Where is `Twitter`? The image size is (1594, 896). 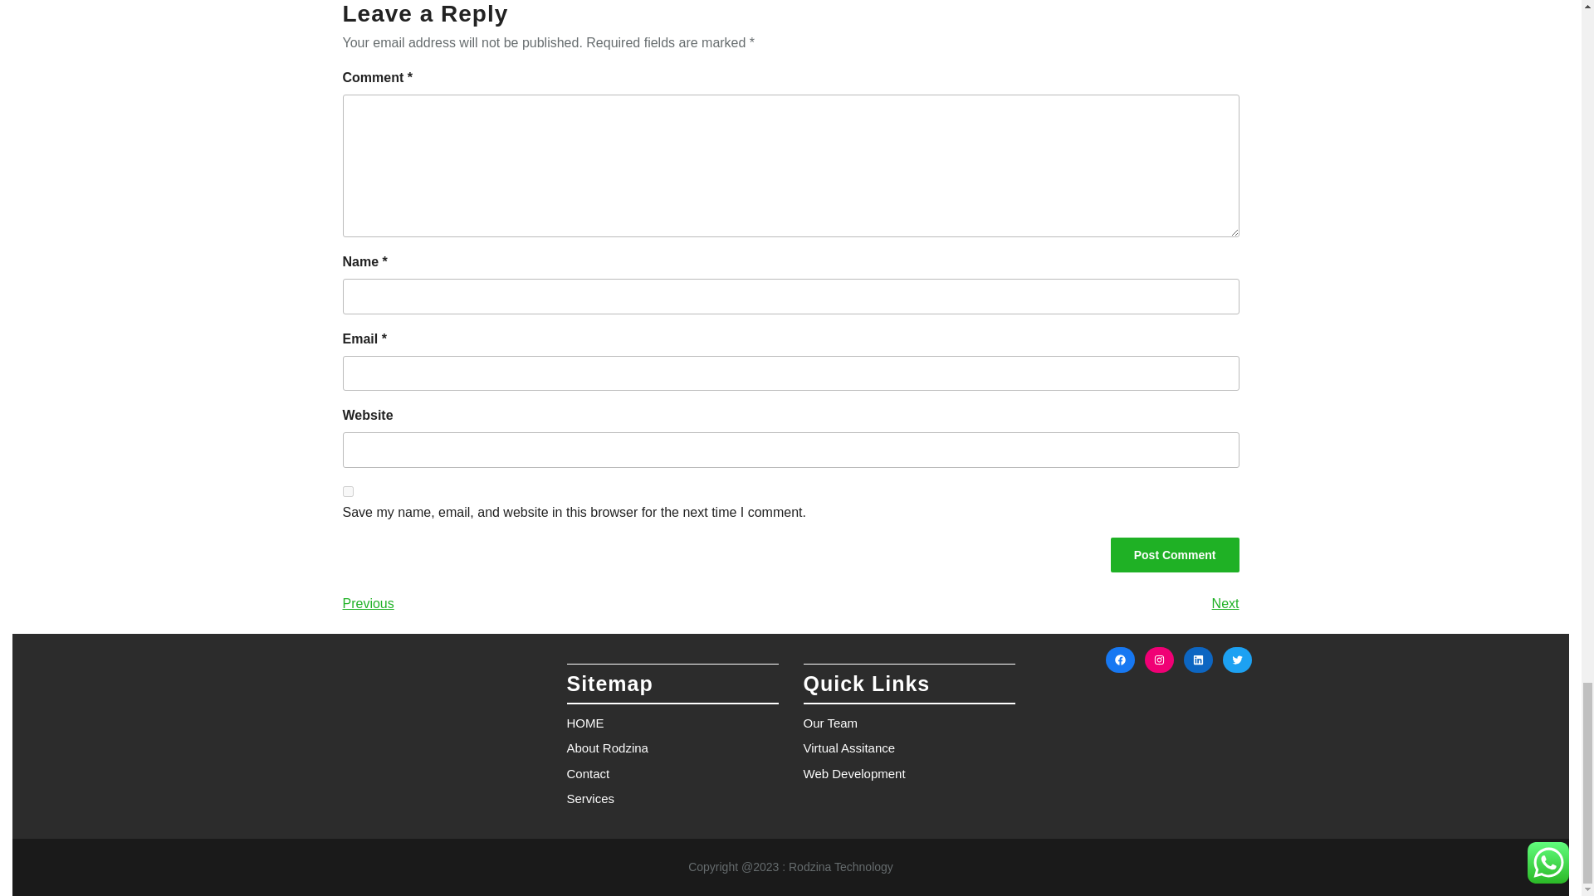 Twitter is located at coordinates (1237, 660).